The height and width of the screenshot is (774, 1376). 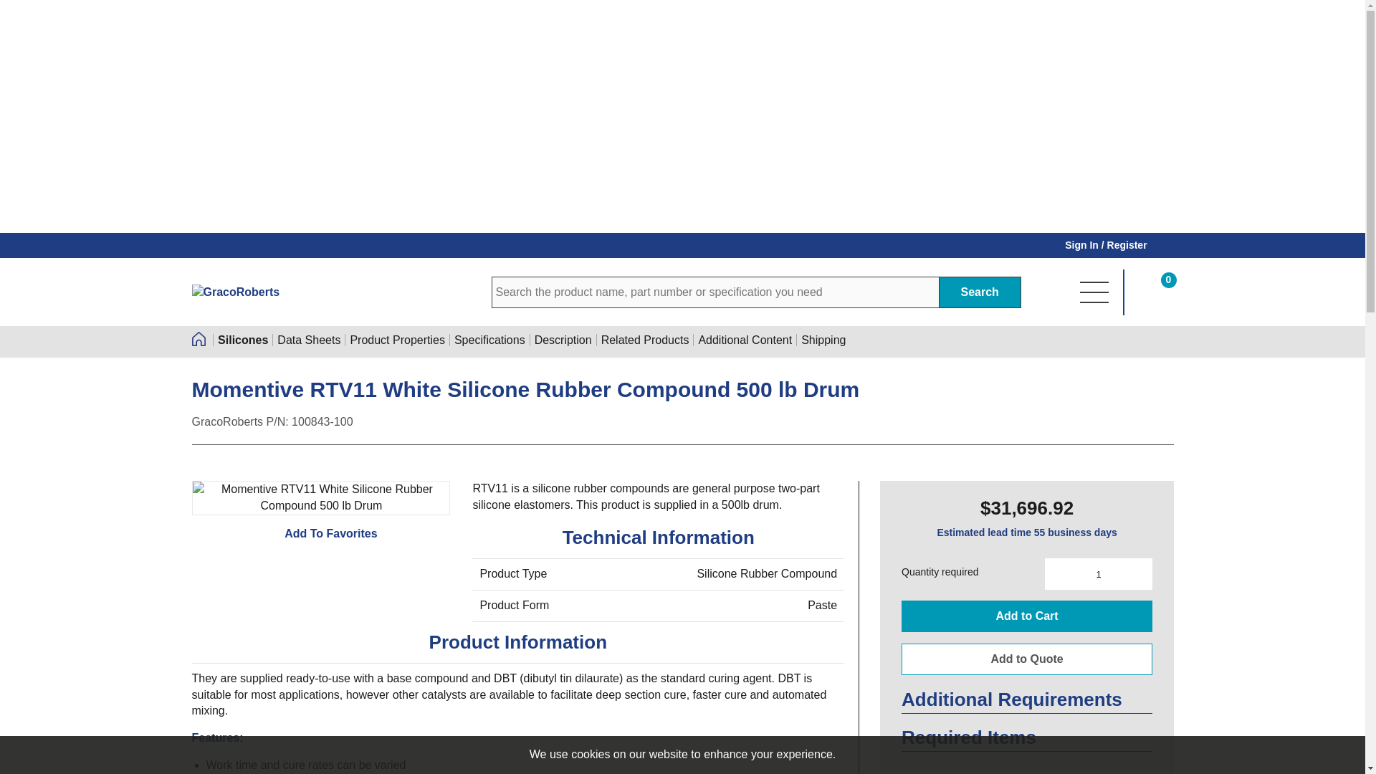 What do you see at coordinates (1098, 573) in the screenshot?
I see `1` at bounding box center [1098, 573].